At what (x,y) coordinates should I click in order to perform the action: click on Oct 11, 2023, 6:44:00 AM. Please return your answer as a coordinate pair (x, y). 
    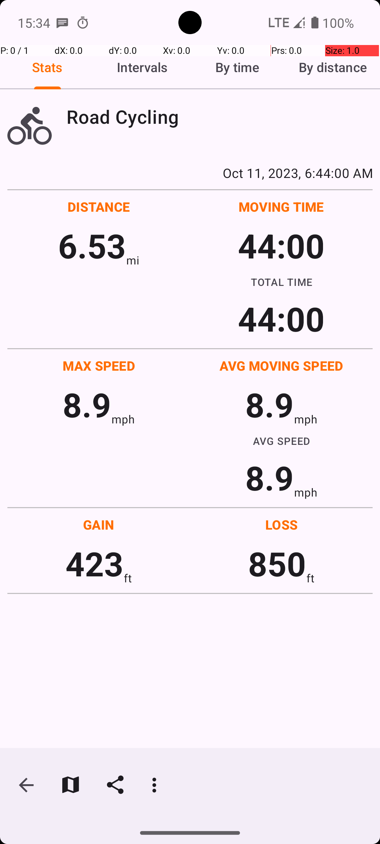
    Looking at the image, I should click on (190, 173).